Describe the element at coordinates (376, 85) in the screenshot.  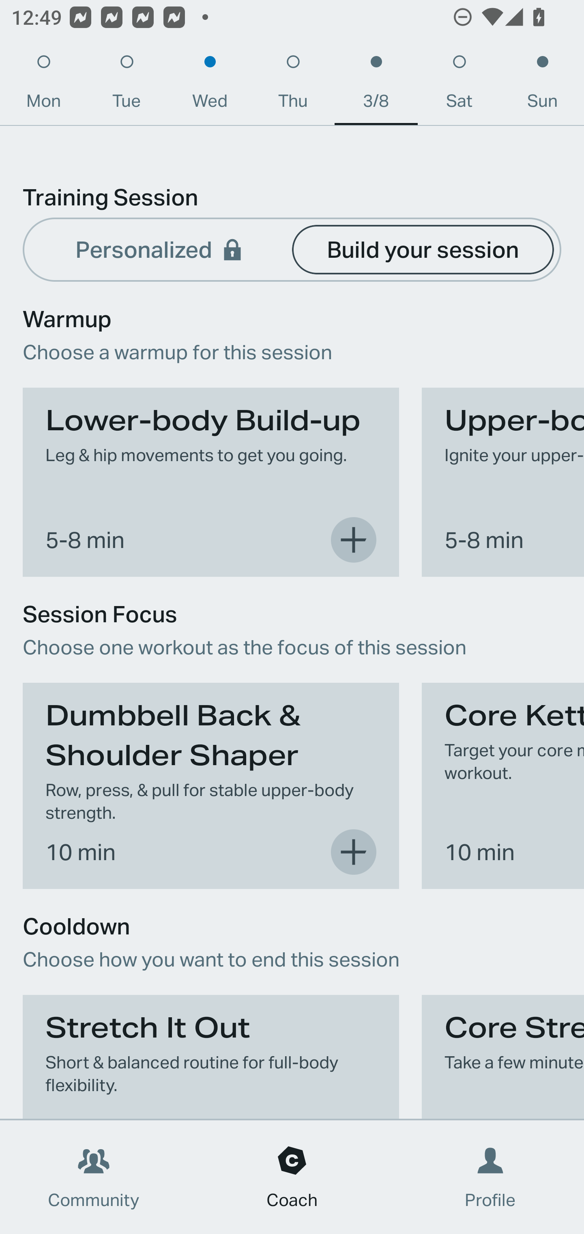
I see `3/8` at that location.